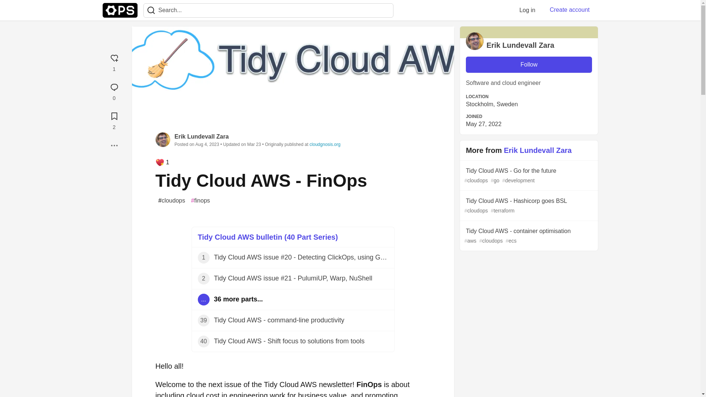 This screenshot has height=397, width=706. Describe the element at coordinates (114, 145) in the screenshot. I see `More...` at that location.